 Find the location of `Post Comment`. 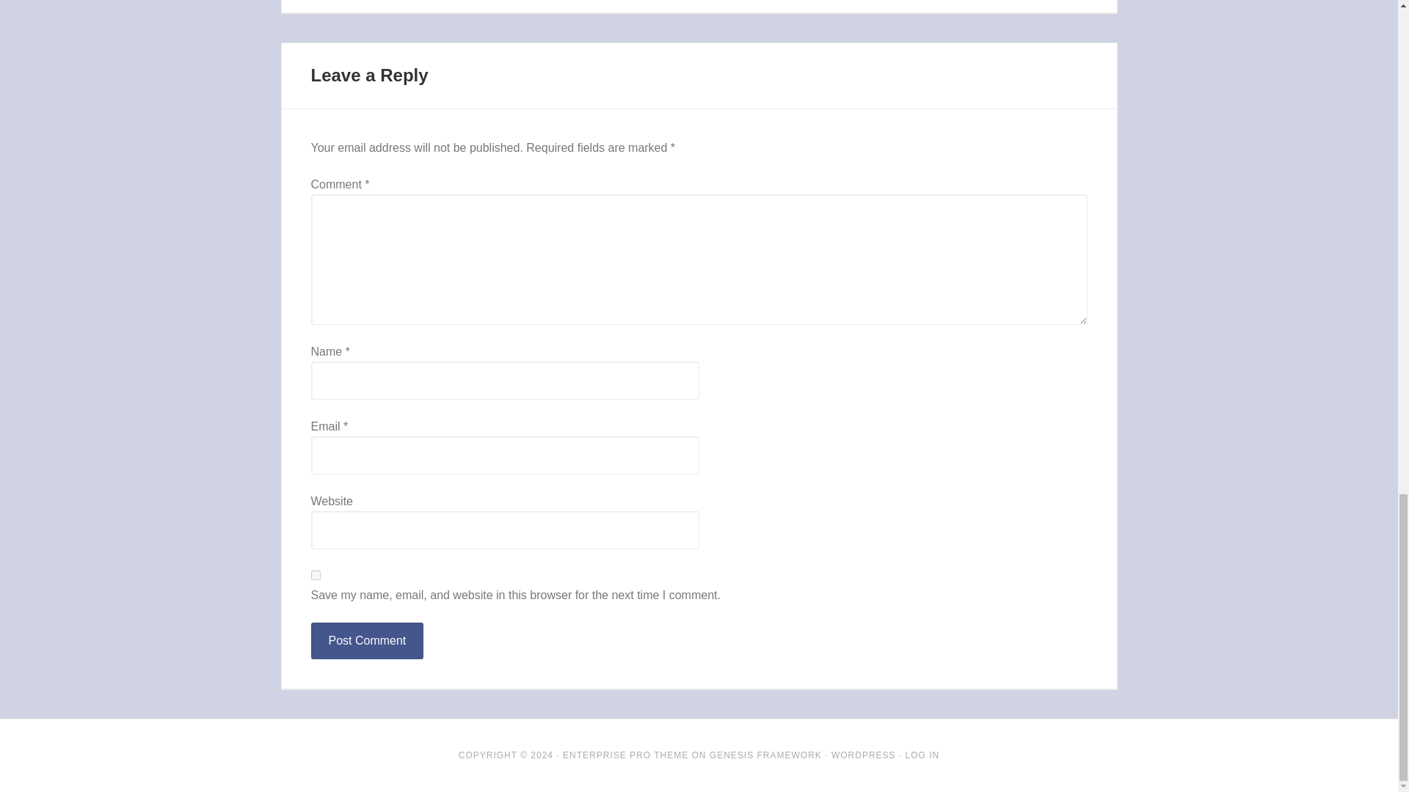

Post Comment is located at coordinates (367, 640).